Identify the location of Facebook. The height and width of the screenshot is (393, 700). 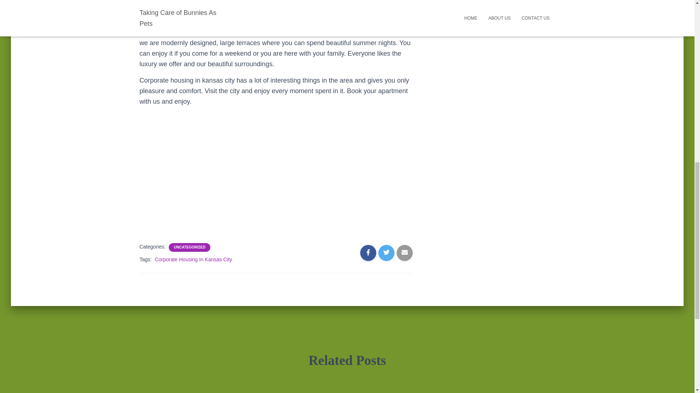
(467, 15).